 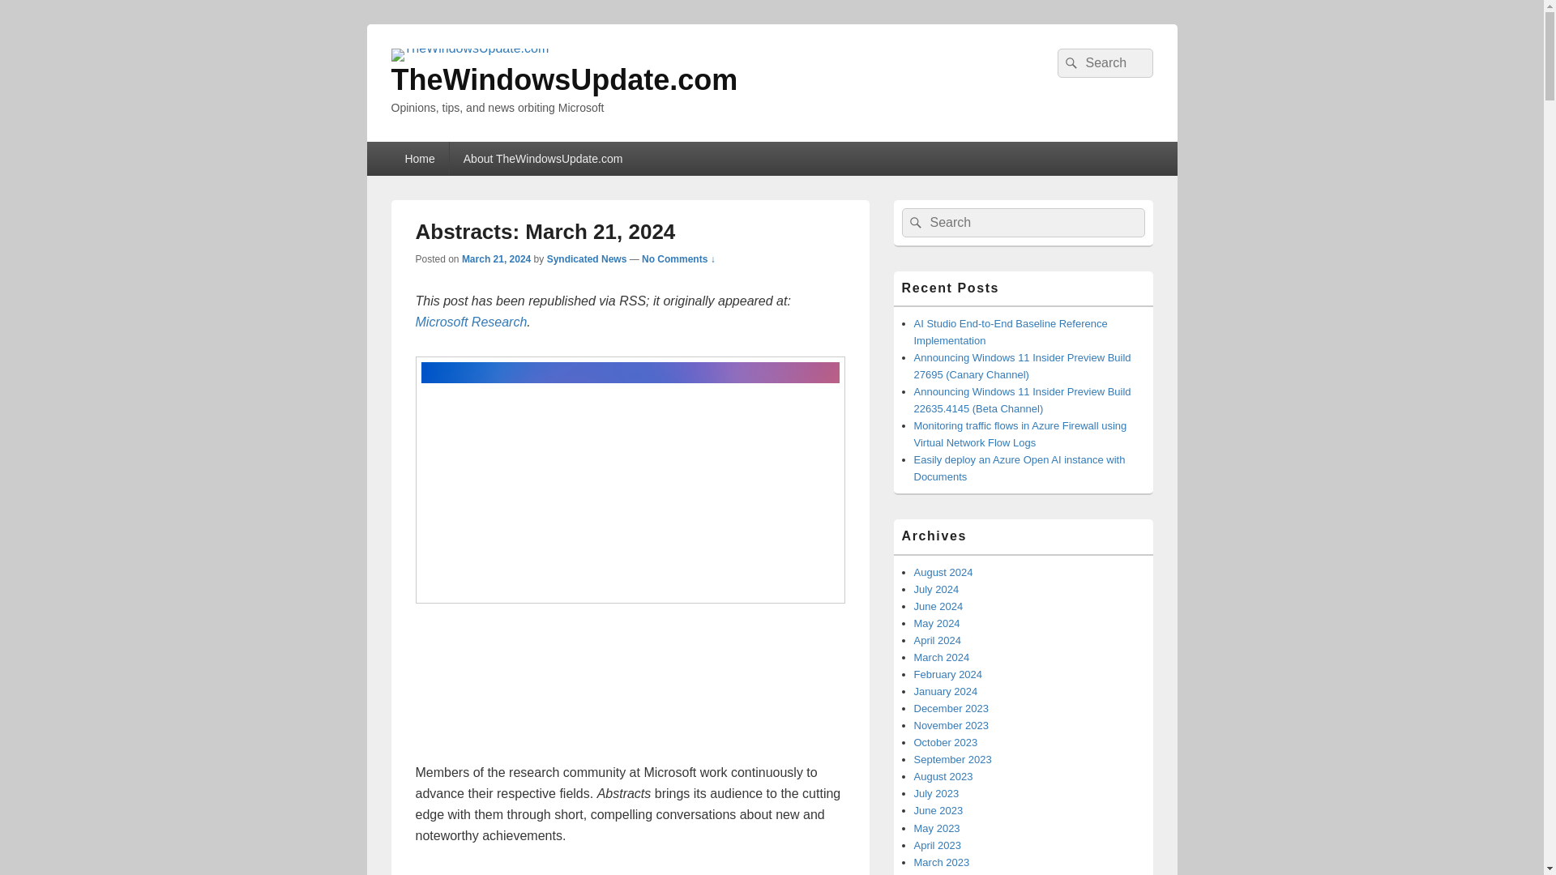 I want to click on Home, so click(x=418, y=159).